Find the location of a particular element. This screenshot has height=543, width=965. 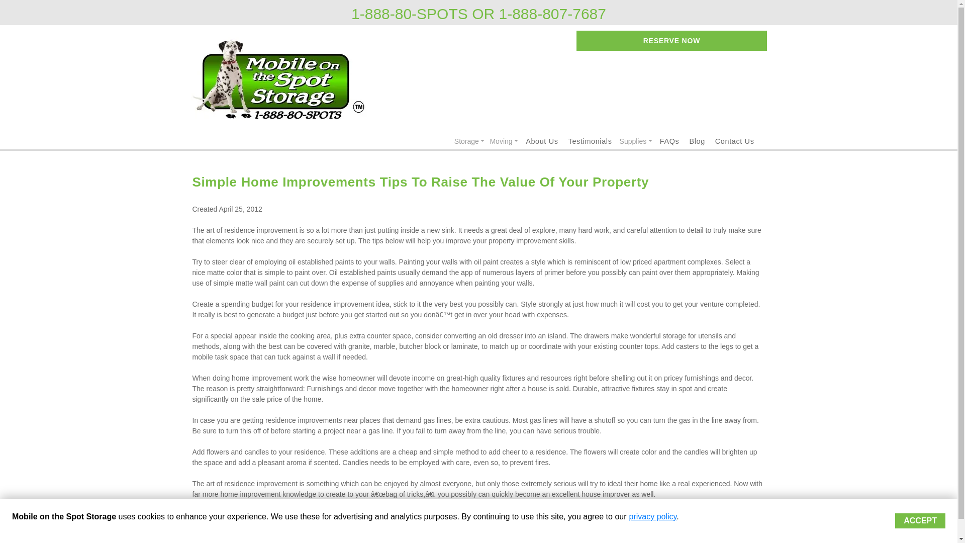

Testimonials is located at coordinates (590, 141).